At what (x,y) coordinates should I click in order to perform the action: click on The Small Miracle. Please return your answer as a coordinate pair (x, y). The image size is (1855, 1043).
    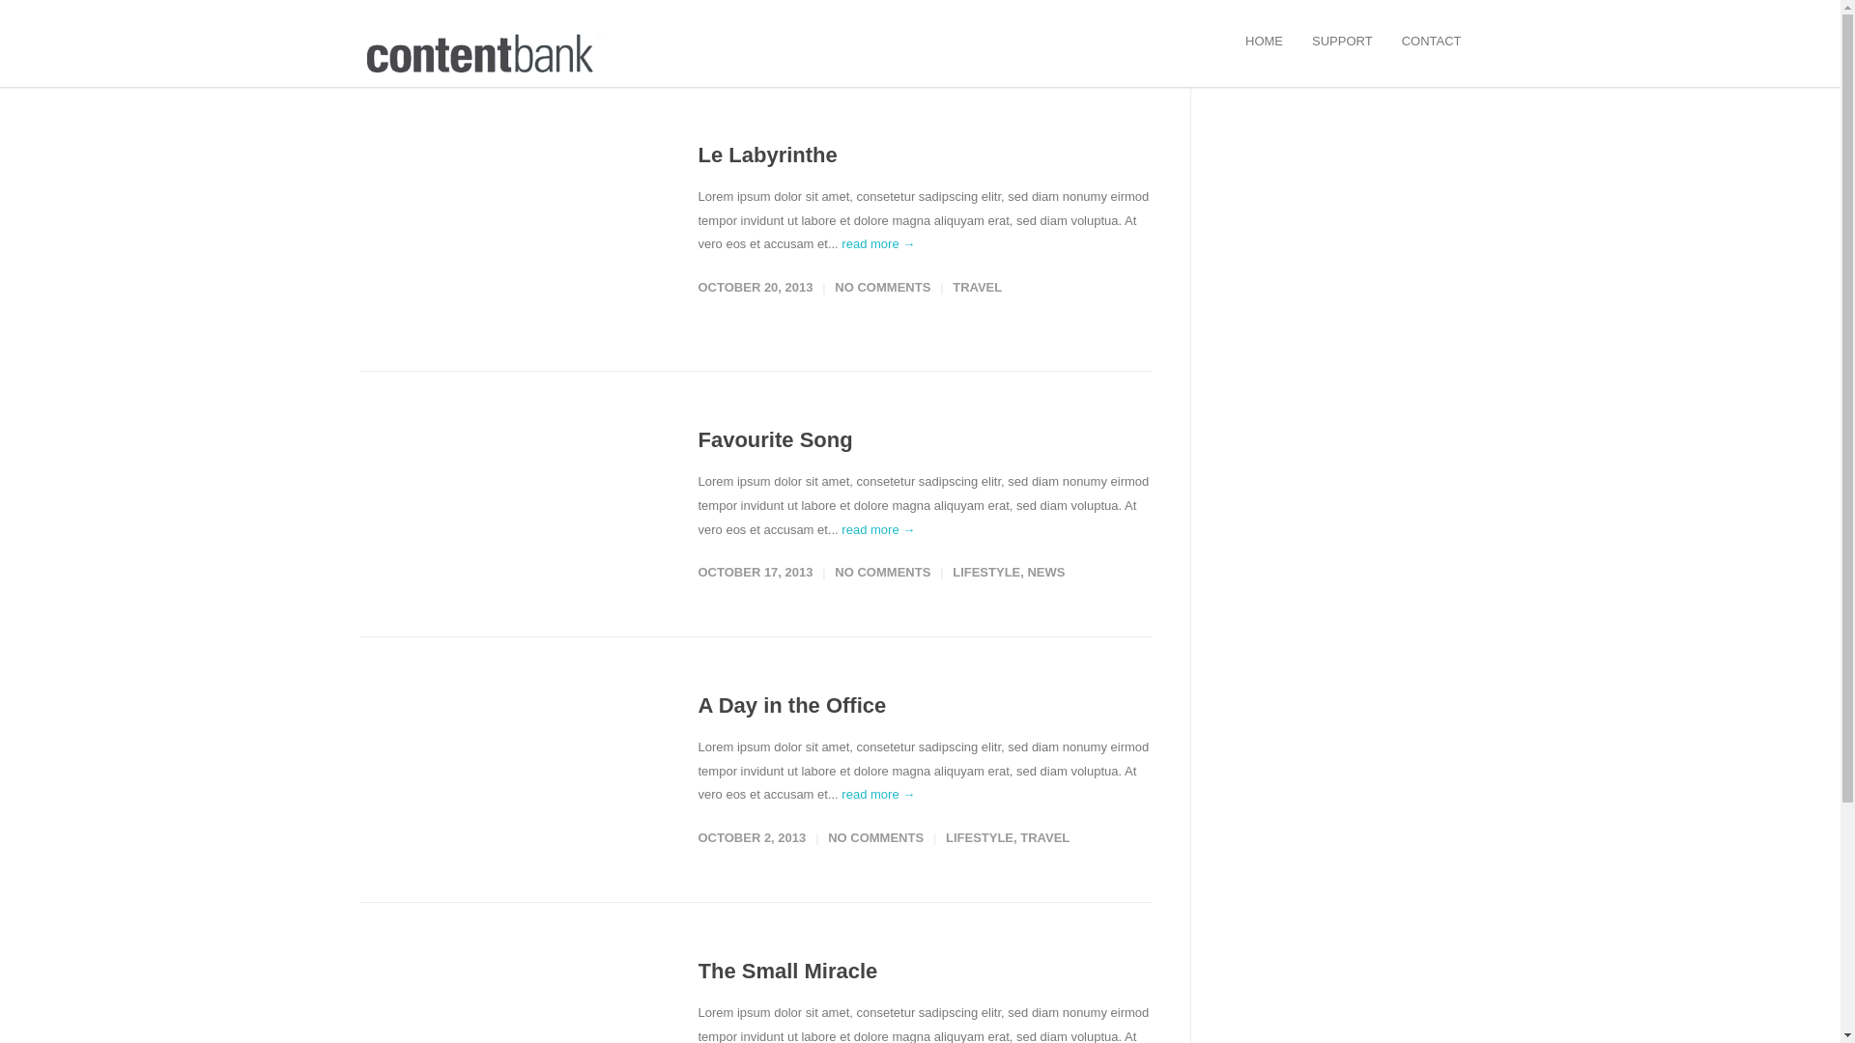
    Looking at the image, I should click on (787, 971).